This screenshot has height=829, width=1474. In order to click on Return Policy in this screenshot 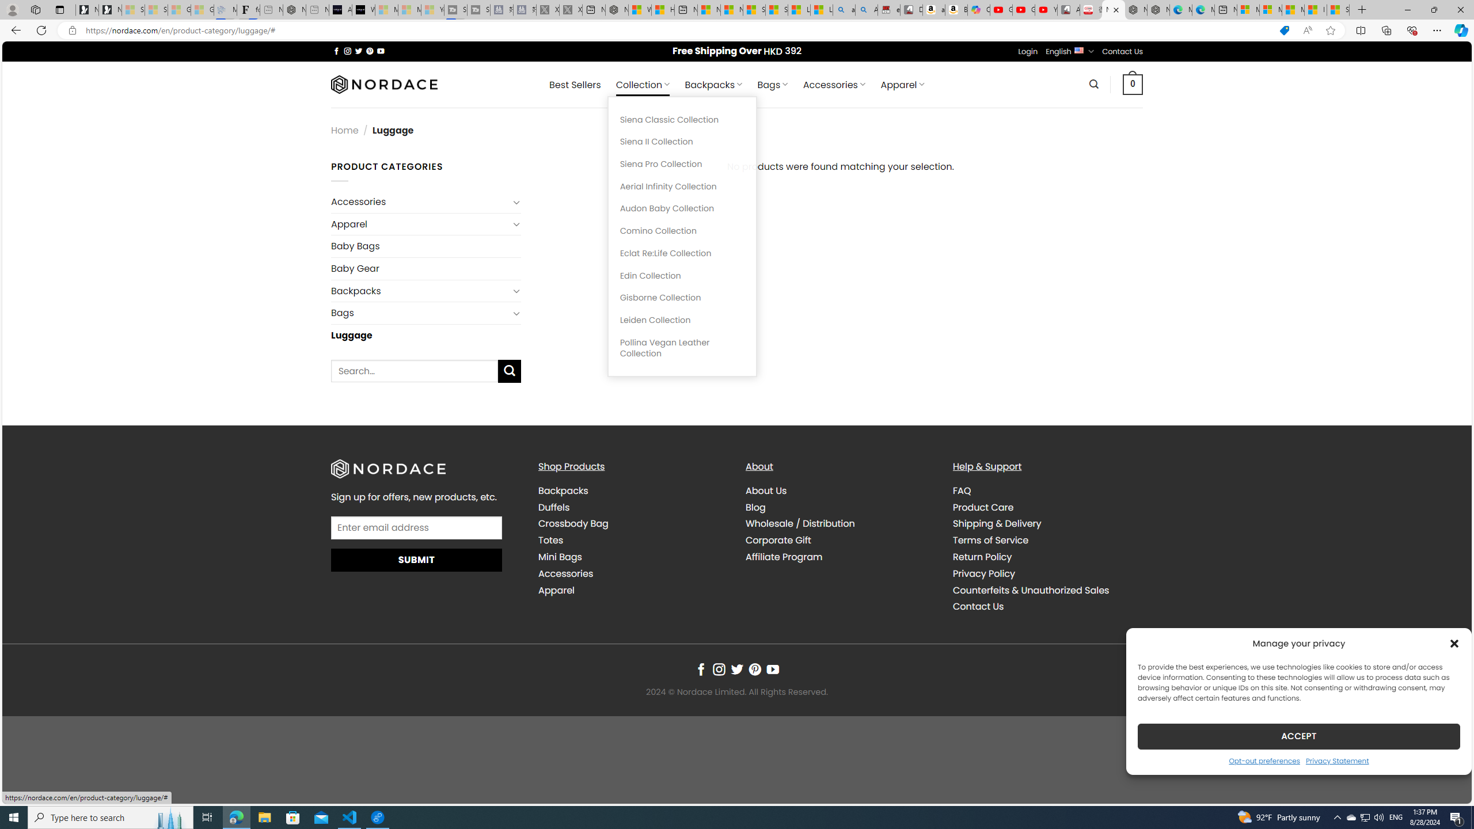, I will do `click(1047, 557)`.